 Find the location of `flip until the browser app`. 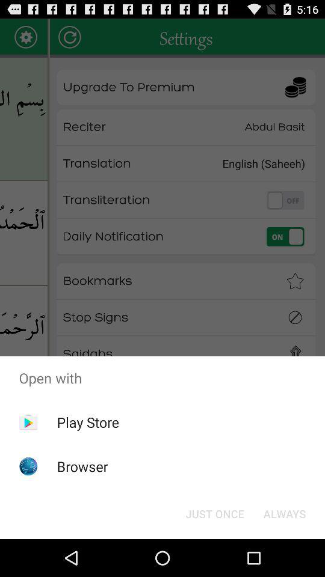

flip until the browser app is located at coordinates (82, 466).